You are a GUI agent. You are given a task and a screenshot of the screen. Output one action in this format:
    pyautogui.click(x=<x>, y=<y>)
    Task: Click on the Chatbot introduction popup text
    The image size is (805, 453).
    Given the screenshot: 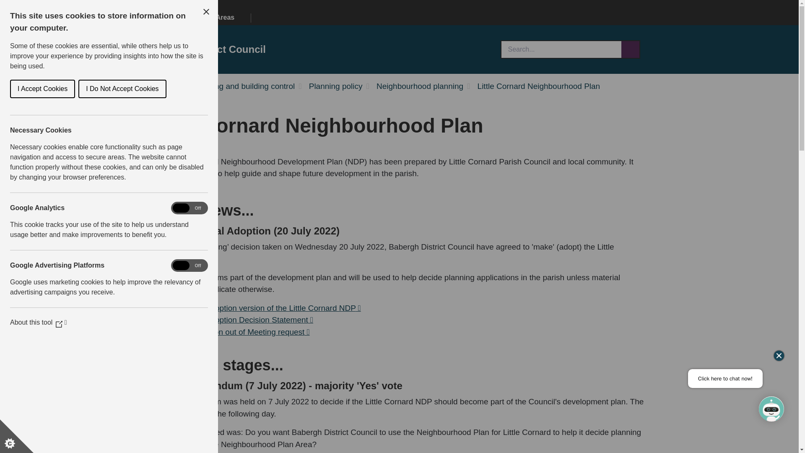 What is the action you would take?
    pyautogui.click(x=725, y=378)
    